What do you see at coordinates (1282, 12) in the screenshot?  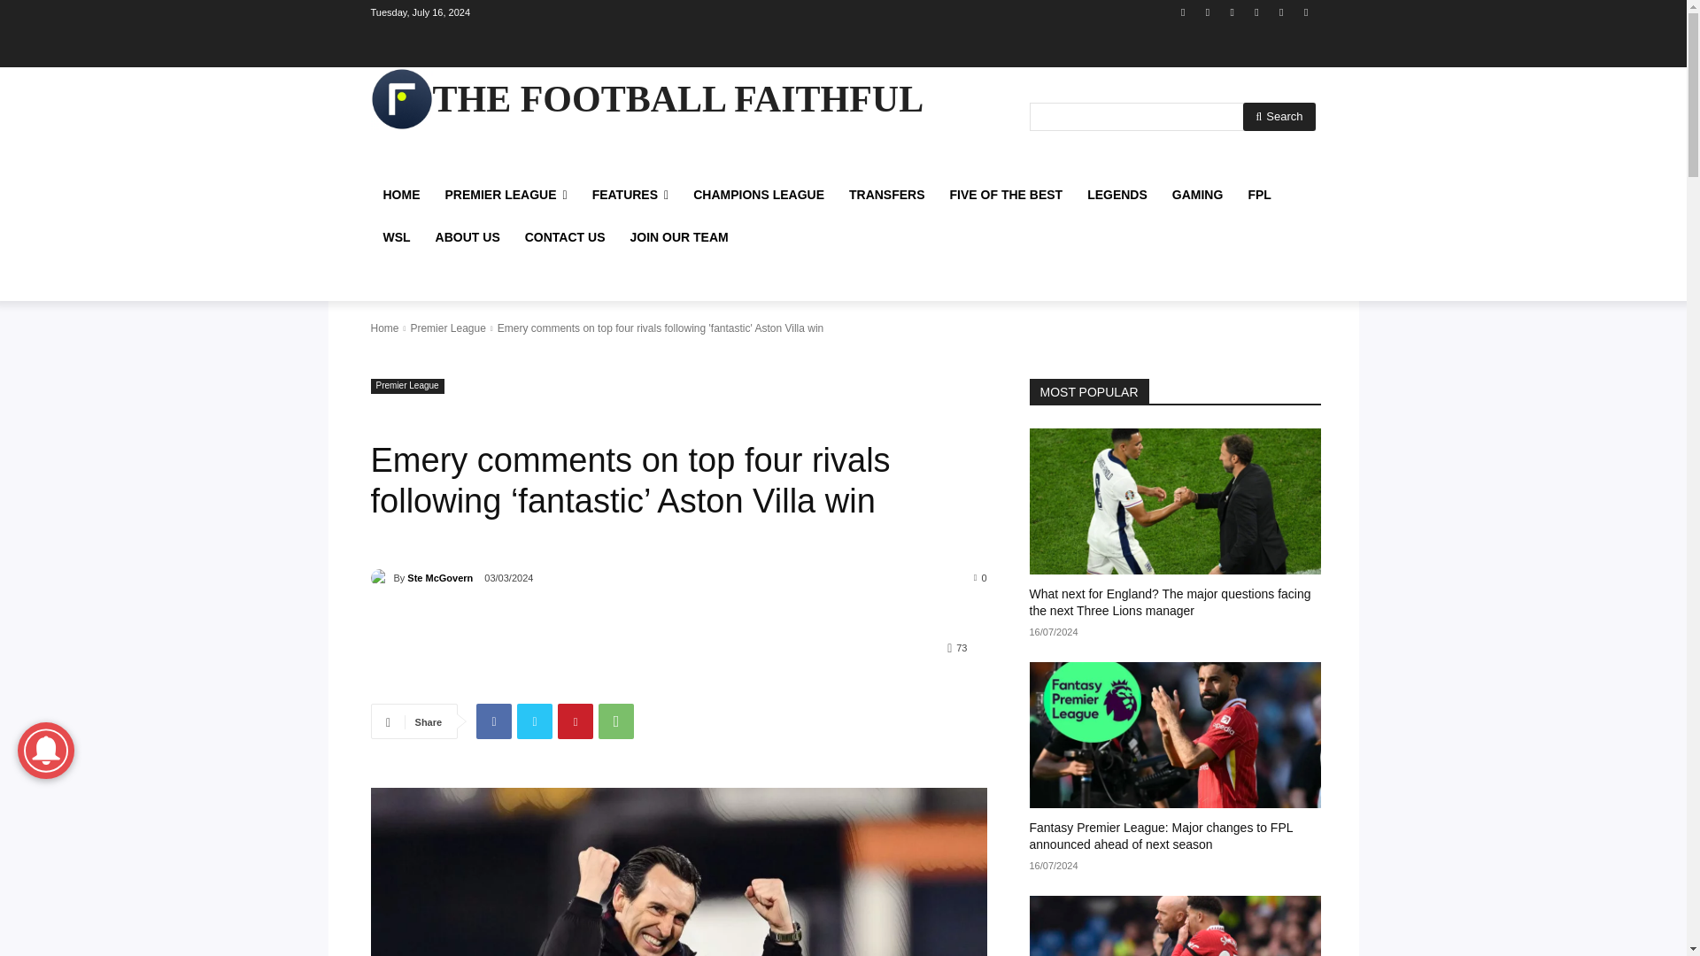 I see `Twitter` at bounding box center [1282, 12].